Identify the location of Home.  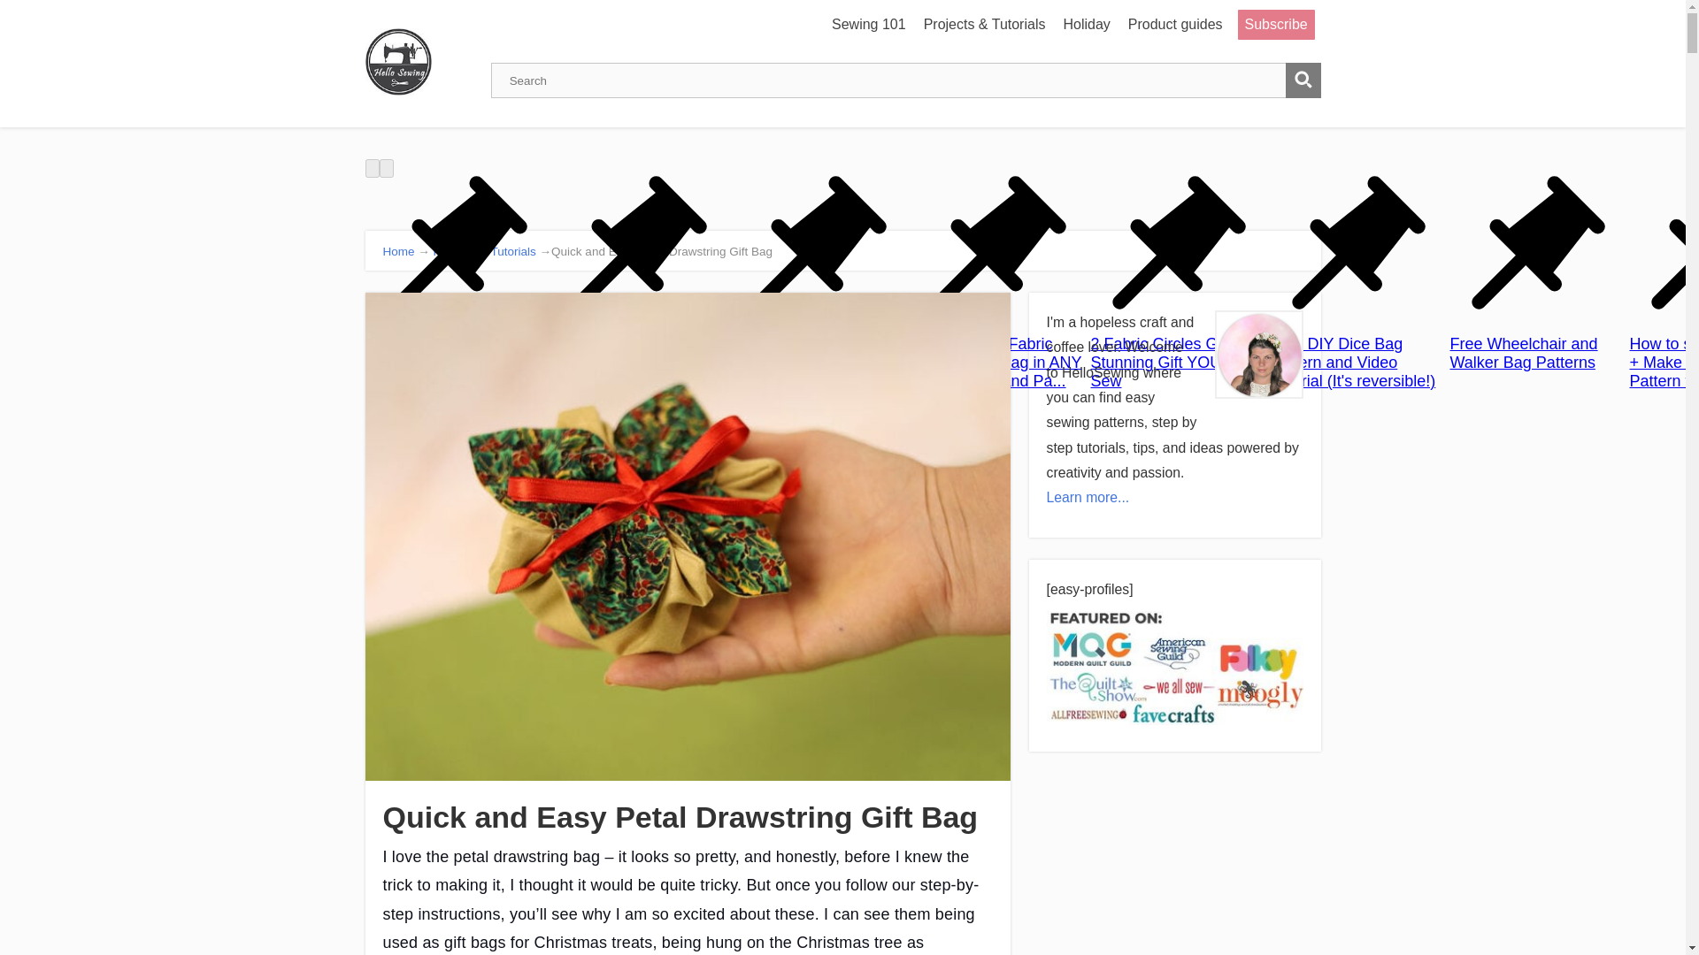
(398, 251).